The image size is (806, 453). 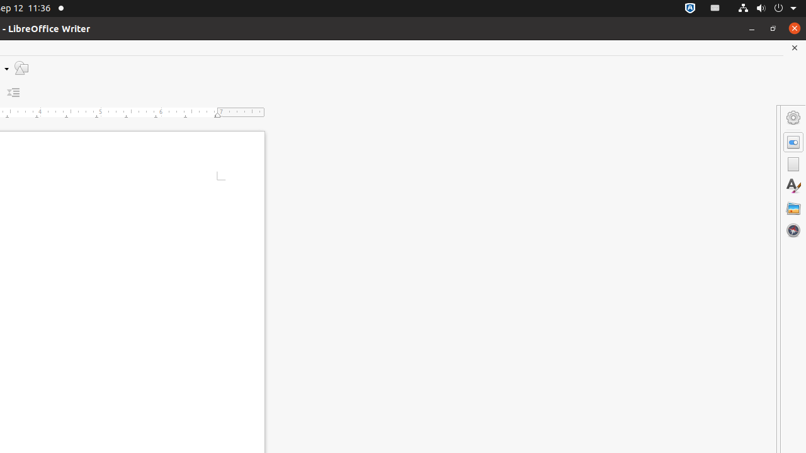 I want to click on Page, so click(x=793, y=164).